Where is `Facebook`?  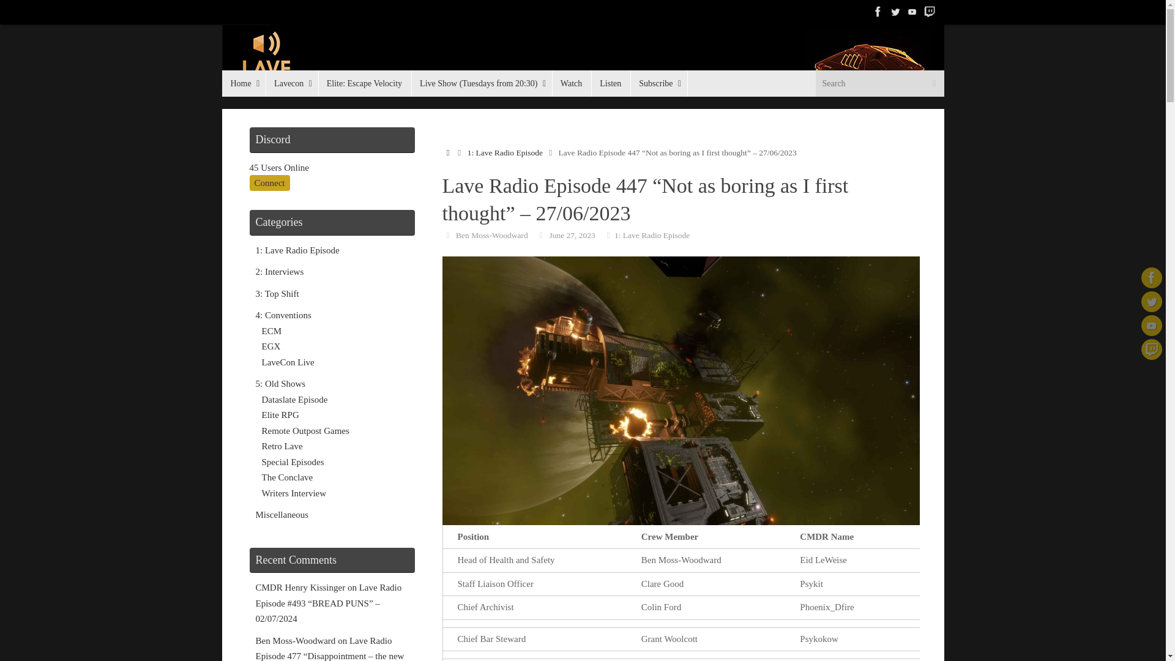 Facebook is located at coordinates (1151, 278).